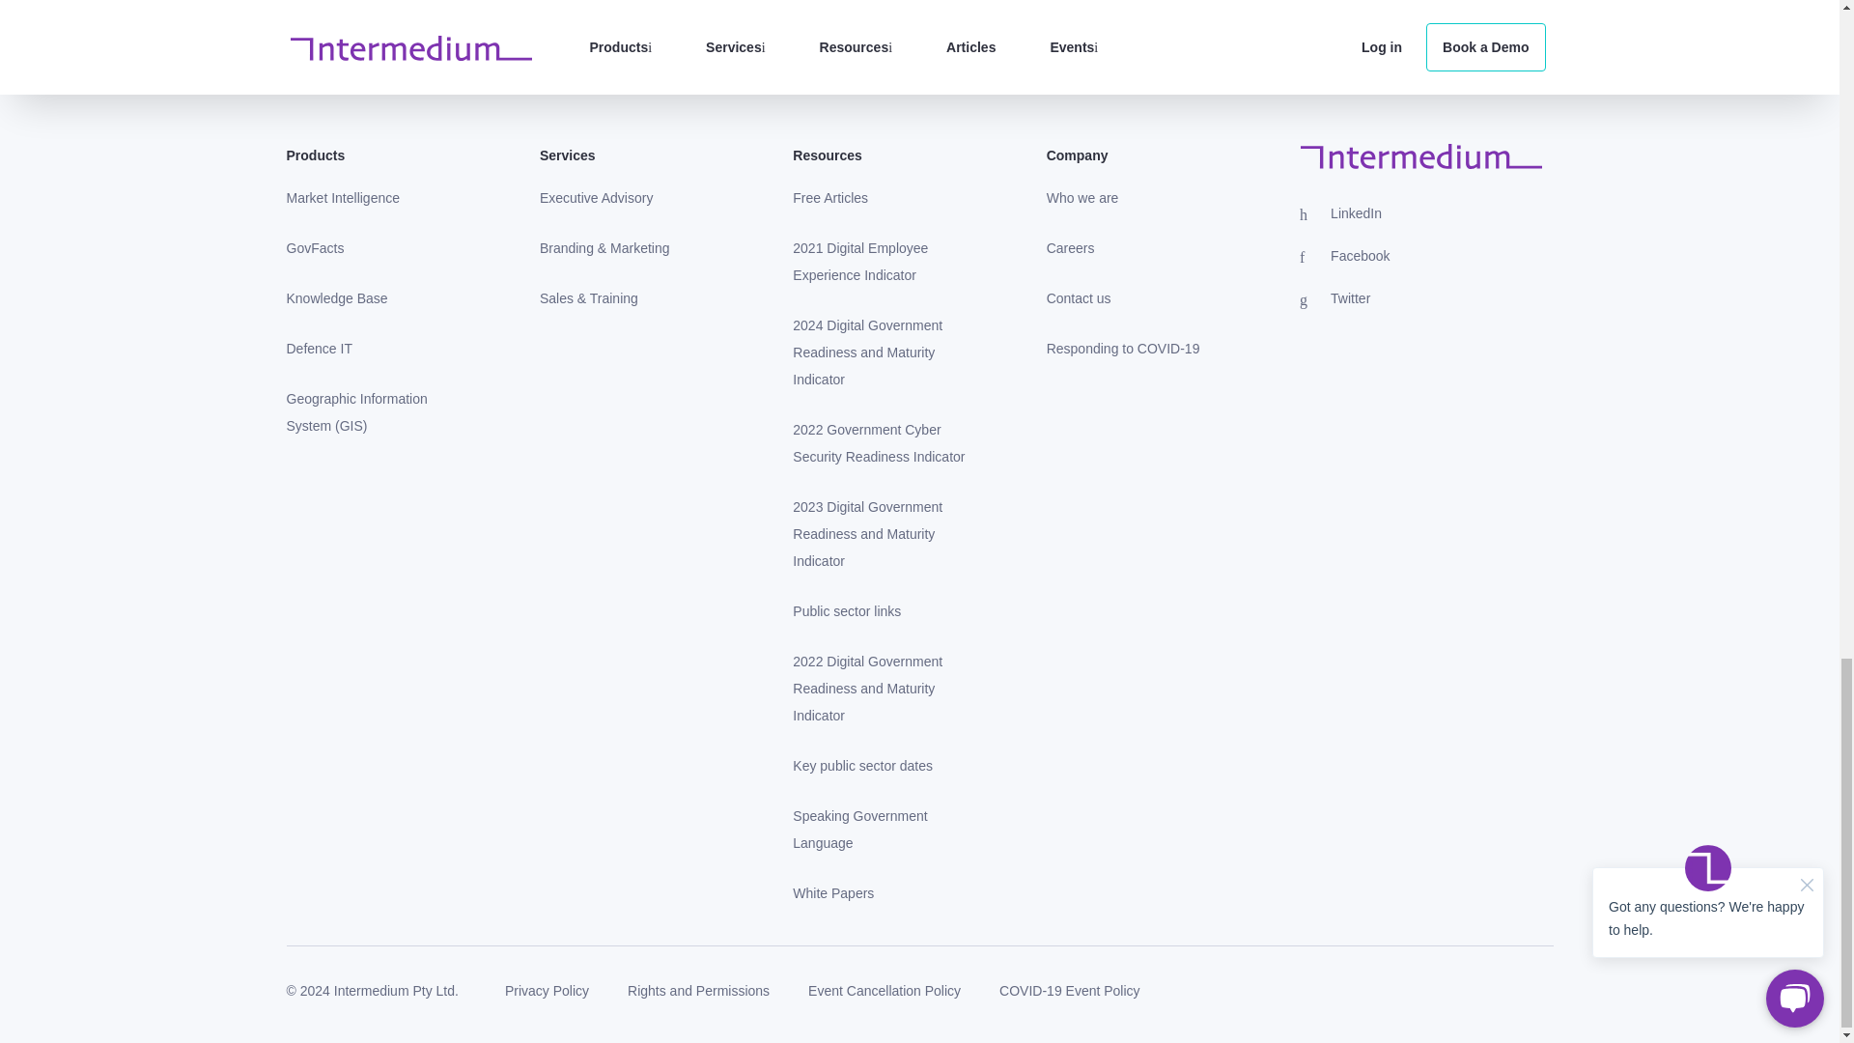 The height and width of the screenshot is (1043, 1854). Describe the element at coordinates (373, 411) in the screenshot. I see `Insights into the public sector GIS market` at that location.